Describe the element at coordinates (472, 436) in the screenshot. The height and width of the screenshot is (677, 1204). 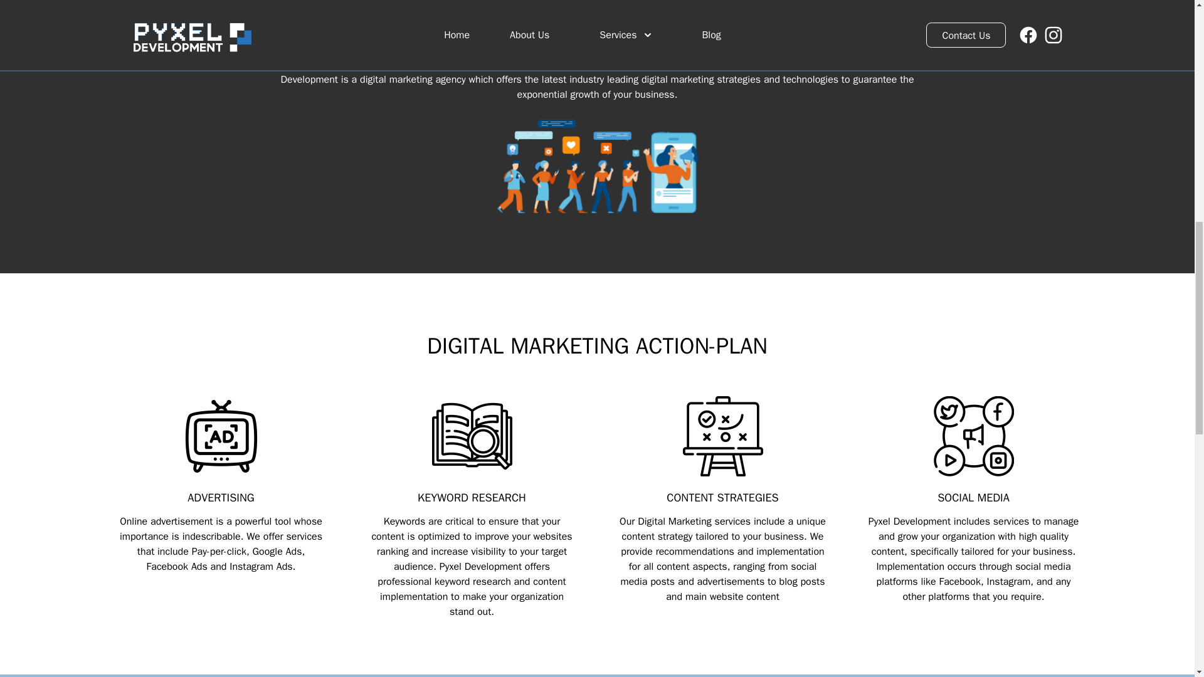
I see `Dallas digital marketing keywords` at that location.